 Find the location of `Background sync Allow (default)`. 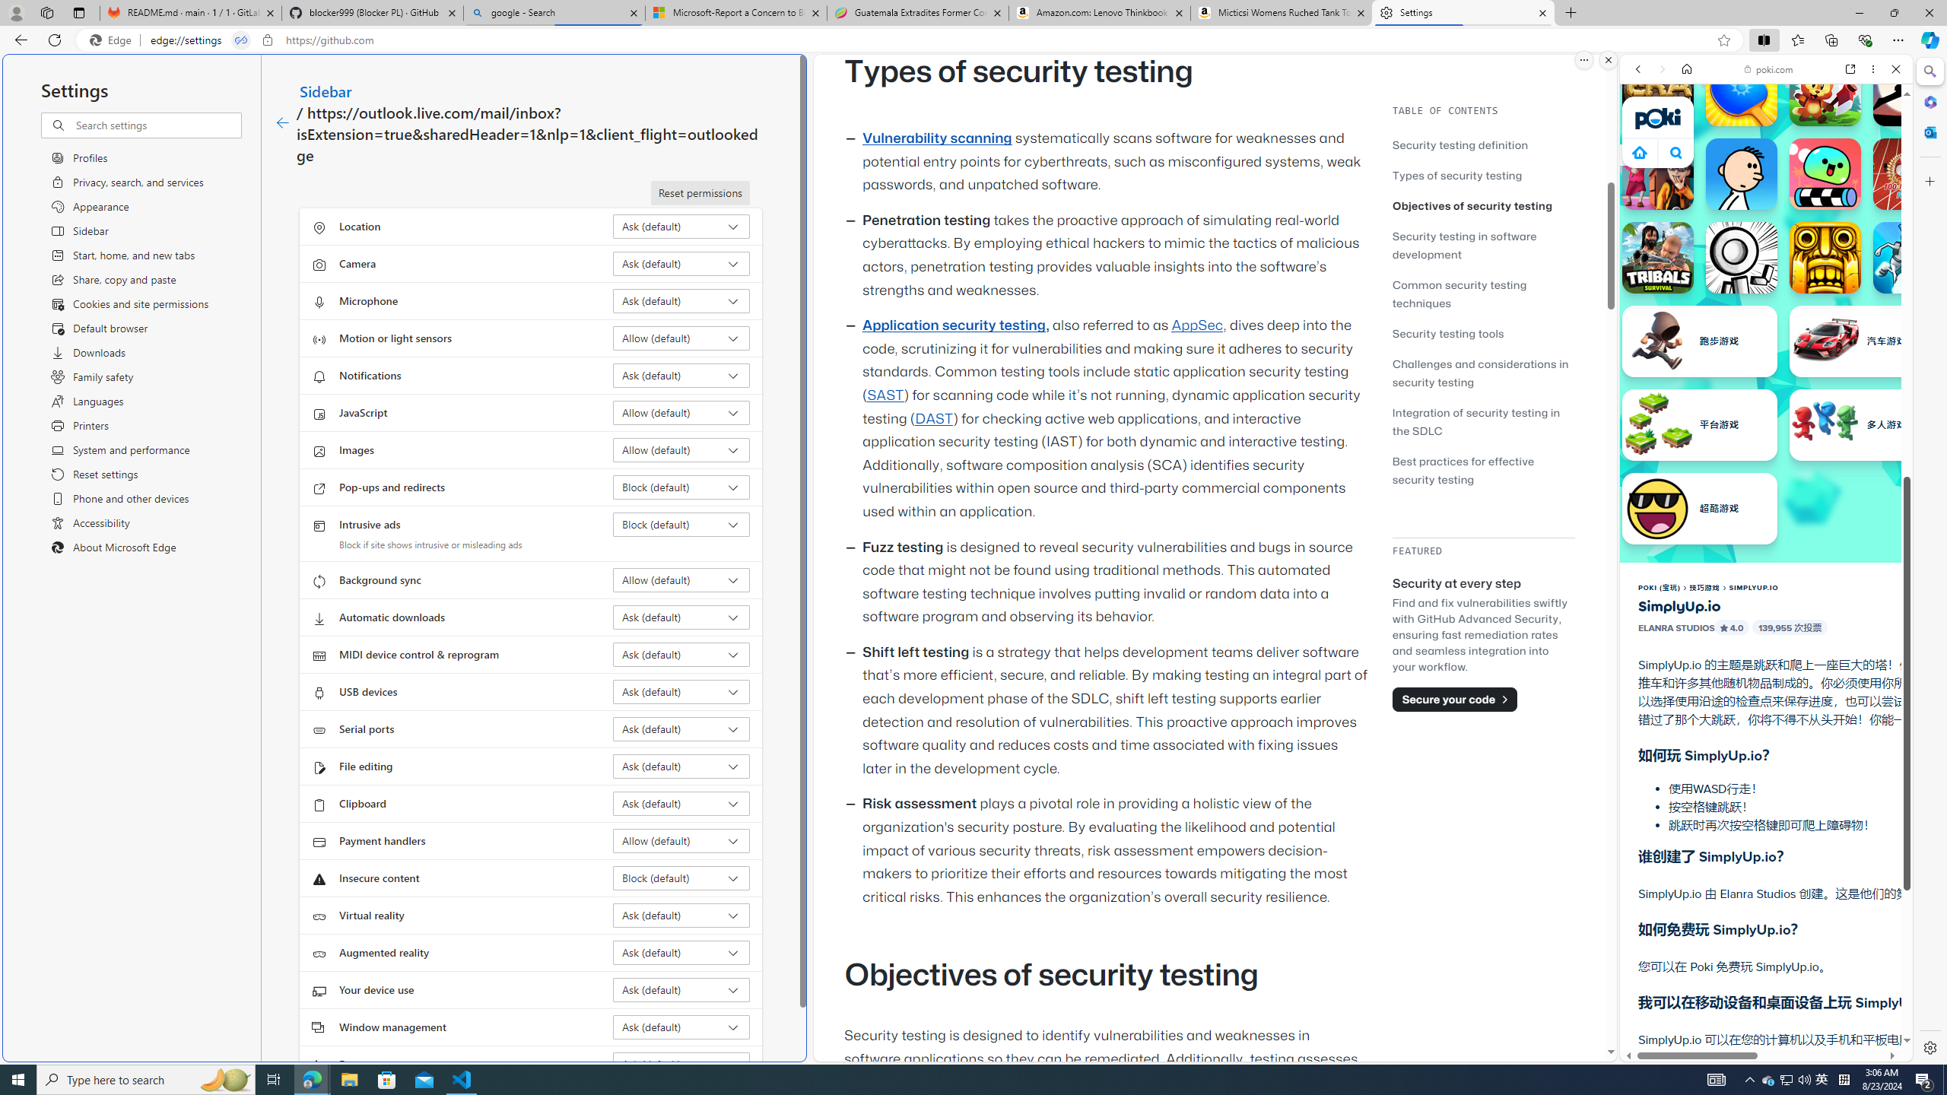

Background sync Allow (default) is located at coordinates (681, 580).